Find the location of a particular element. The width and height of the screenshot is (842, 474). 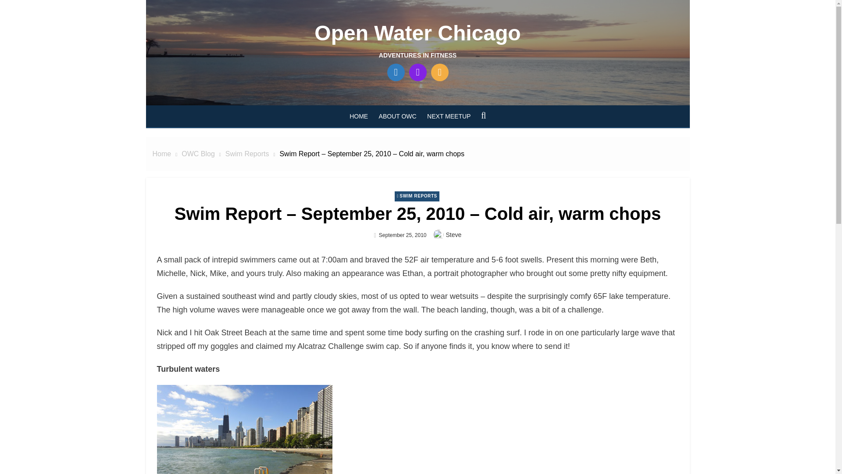

Steve is located at coordinates (453, 235).